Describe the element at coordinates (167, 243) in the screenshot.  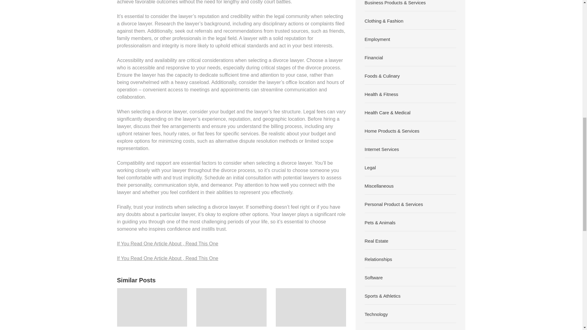
I see `If You Read One Article About , Read This One` at that location.